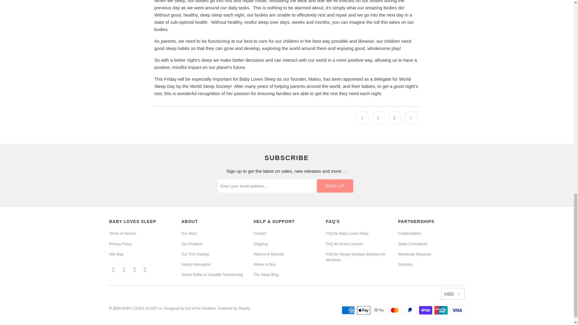 The width and height of the screenshot is (578, 325). Describe the element at coordinates (113, 270) in the screenshot. I see `Email BABY LOVES SLEEP co` at that location.